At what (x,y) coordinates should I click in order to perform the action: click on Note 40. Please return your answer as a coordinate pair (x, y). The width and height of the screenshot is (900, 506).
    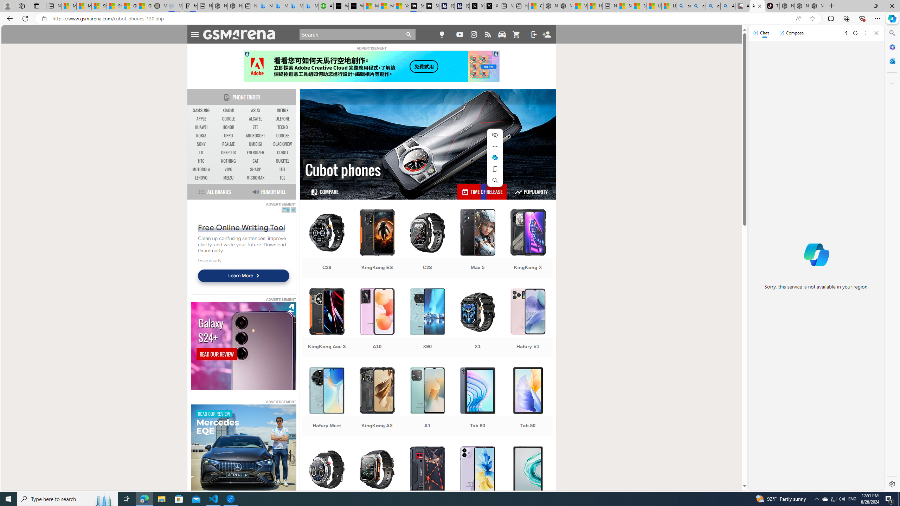
    Looking at the image, I should click on (478, 481).